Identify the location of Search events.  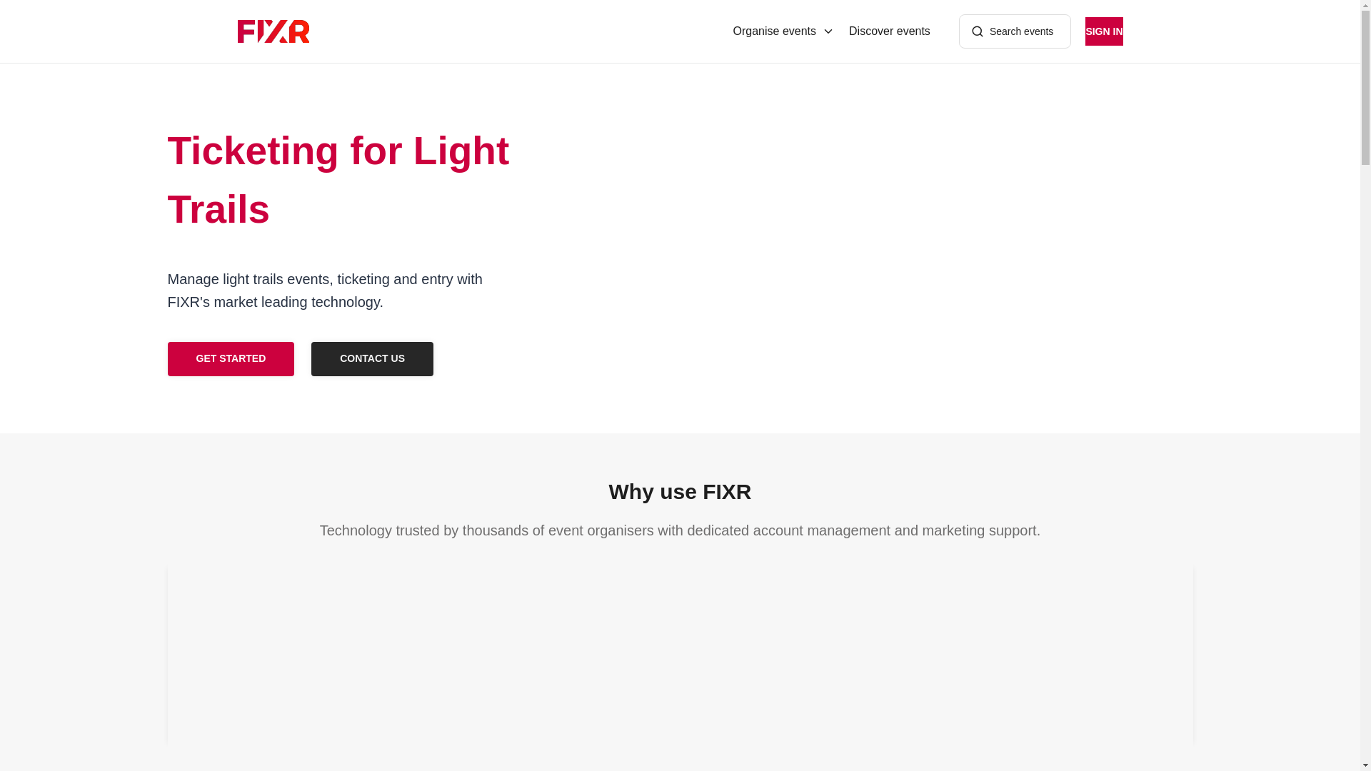
(1015, 31).